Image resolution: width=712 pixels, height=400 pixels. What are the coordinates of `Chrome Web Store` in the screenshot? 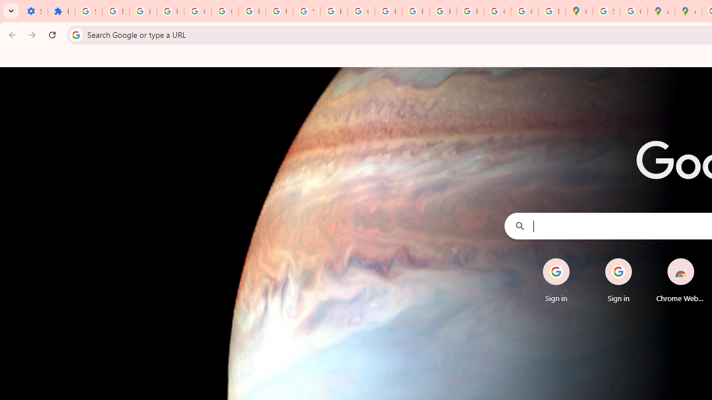 It's located at (681, 280).